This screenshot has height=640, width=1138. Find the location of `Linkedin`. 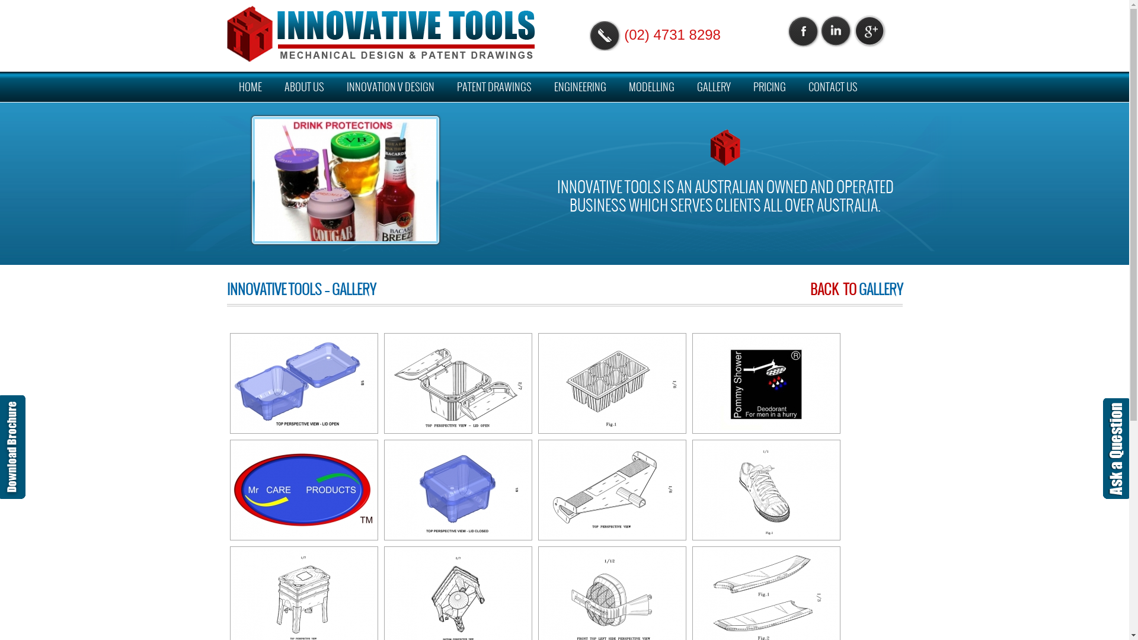

Linkedin is located at coordinates (837, 31).